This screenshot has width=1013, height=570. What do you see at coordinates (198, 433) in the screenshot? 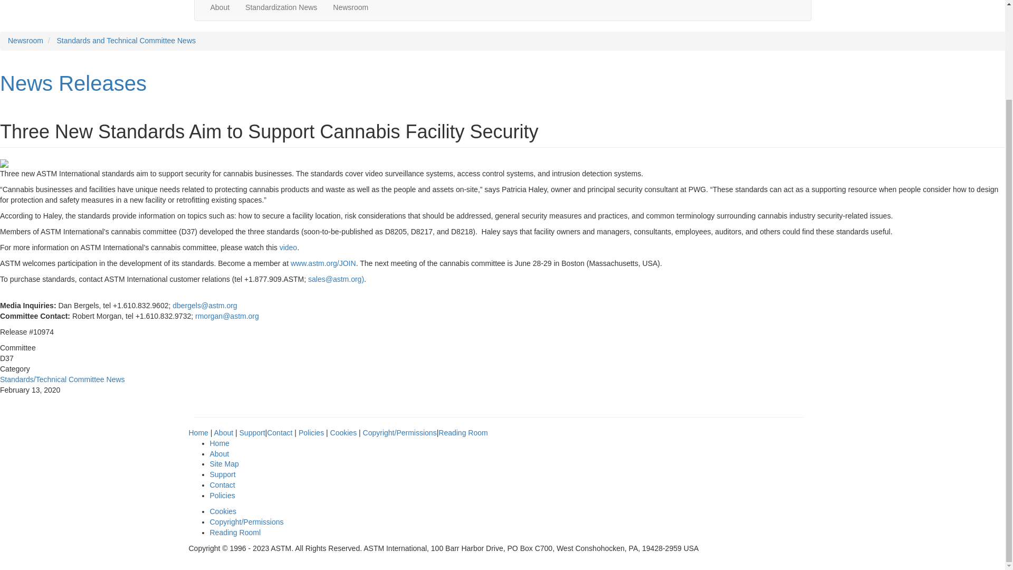
I see `Home` at bounding box center [198, 433].